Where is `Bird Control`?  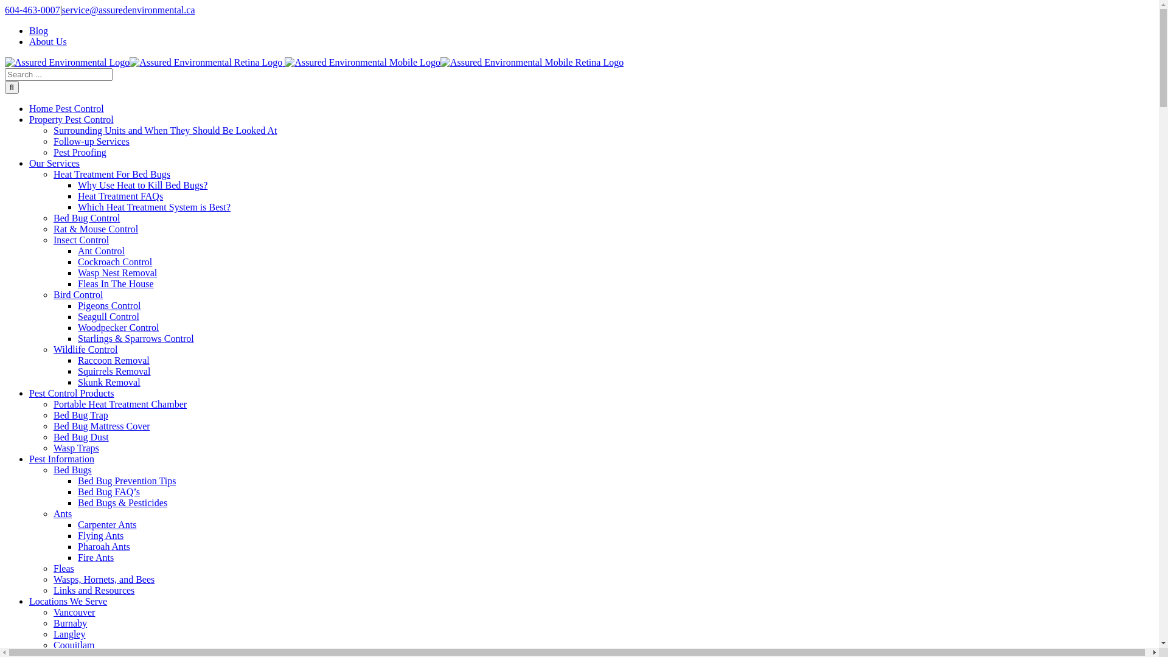
Bird Control is located at coordinates (78, 294).